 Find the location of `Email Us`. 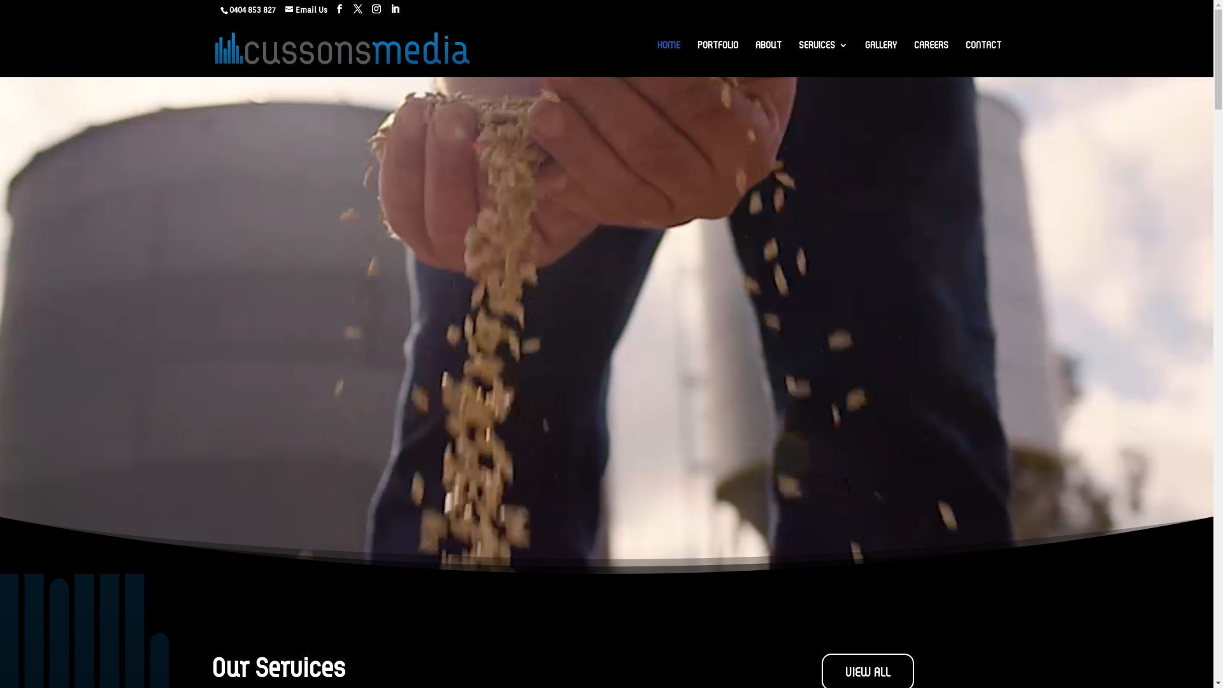

Email Us is located at coordinates (306, 10).